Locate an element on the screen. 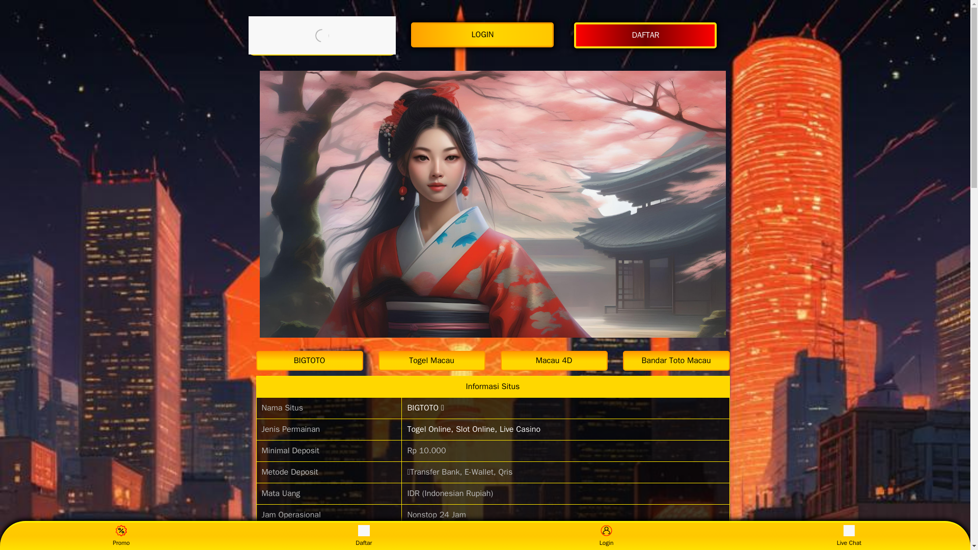 Image resolution: width=978 pixels, height=550 pixels. DAFTAR is located at coordinates (648, 36).